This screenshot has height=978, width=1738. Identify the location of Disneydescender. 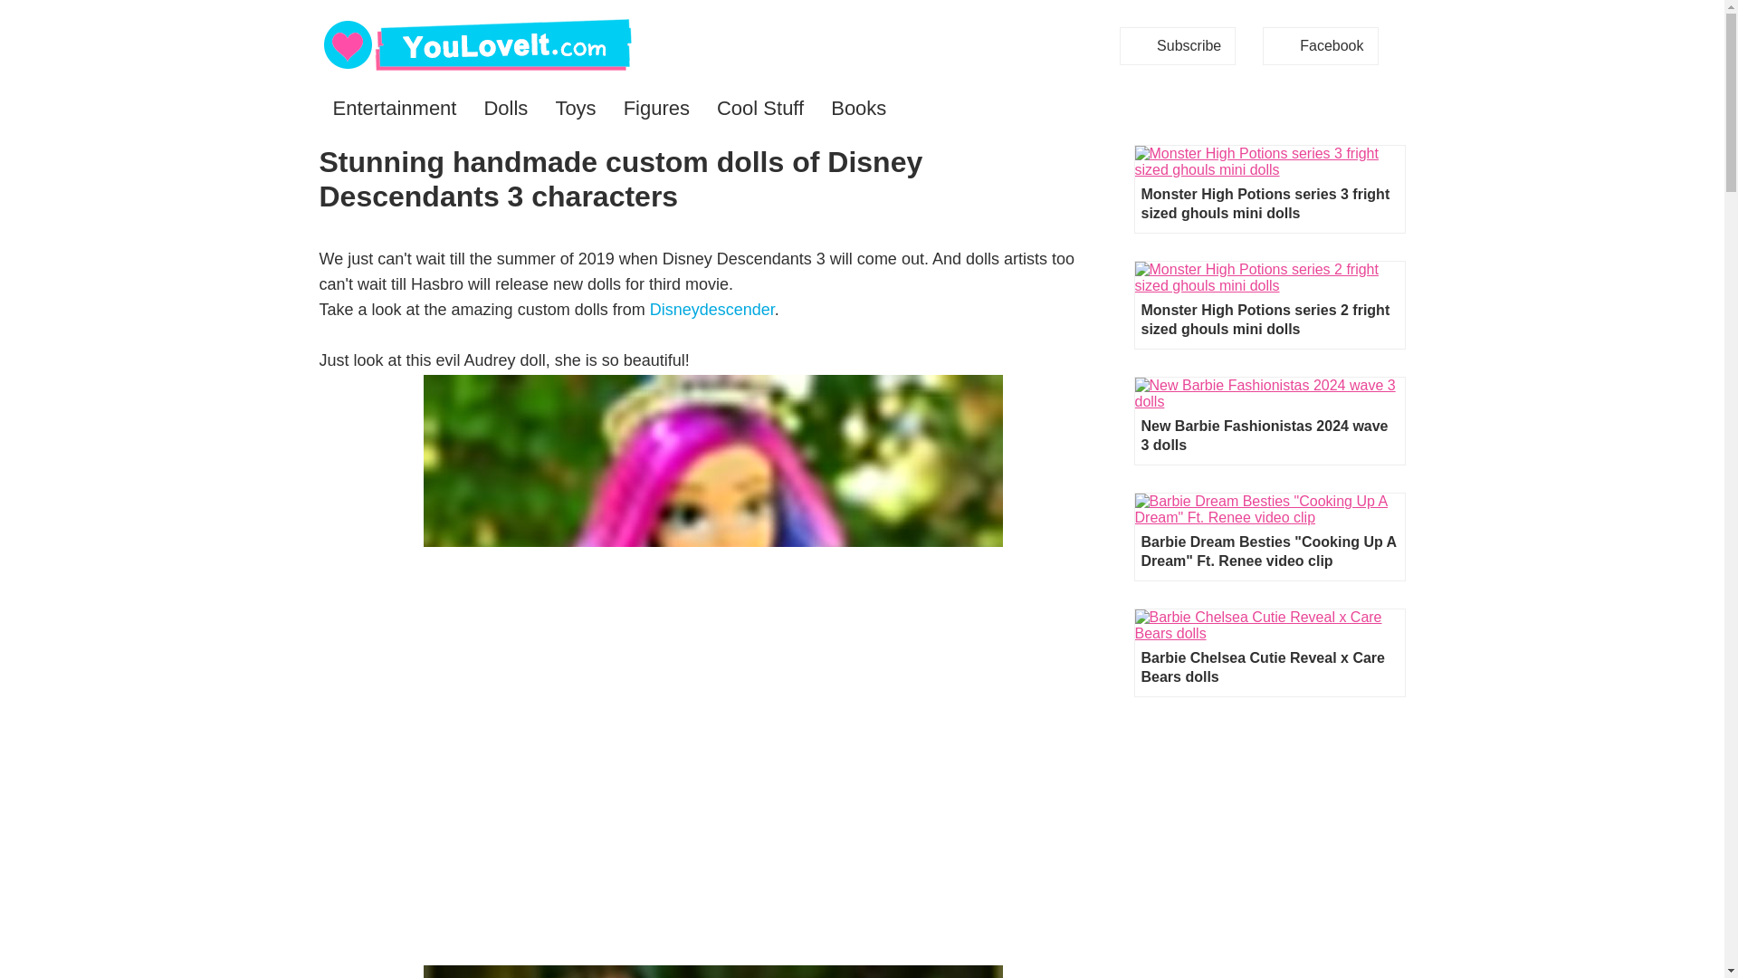
(712, 310).